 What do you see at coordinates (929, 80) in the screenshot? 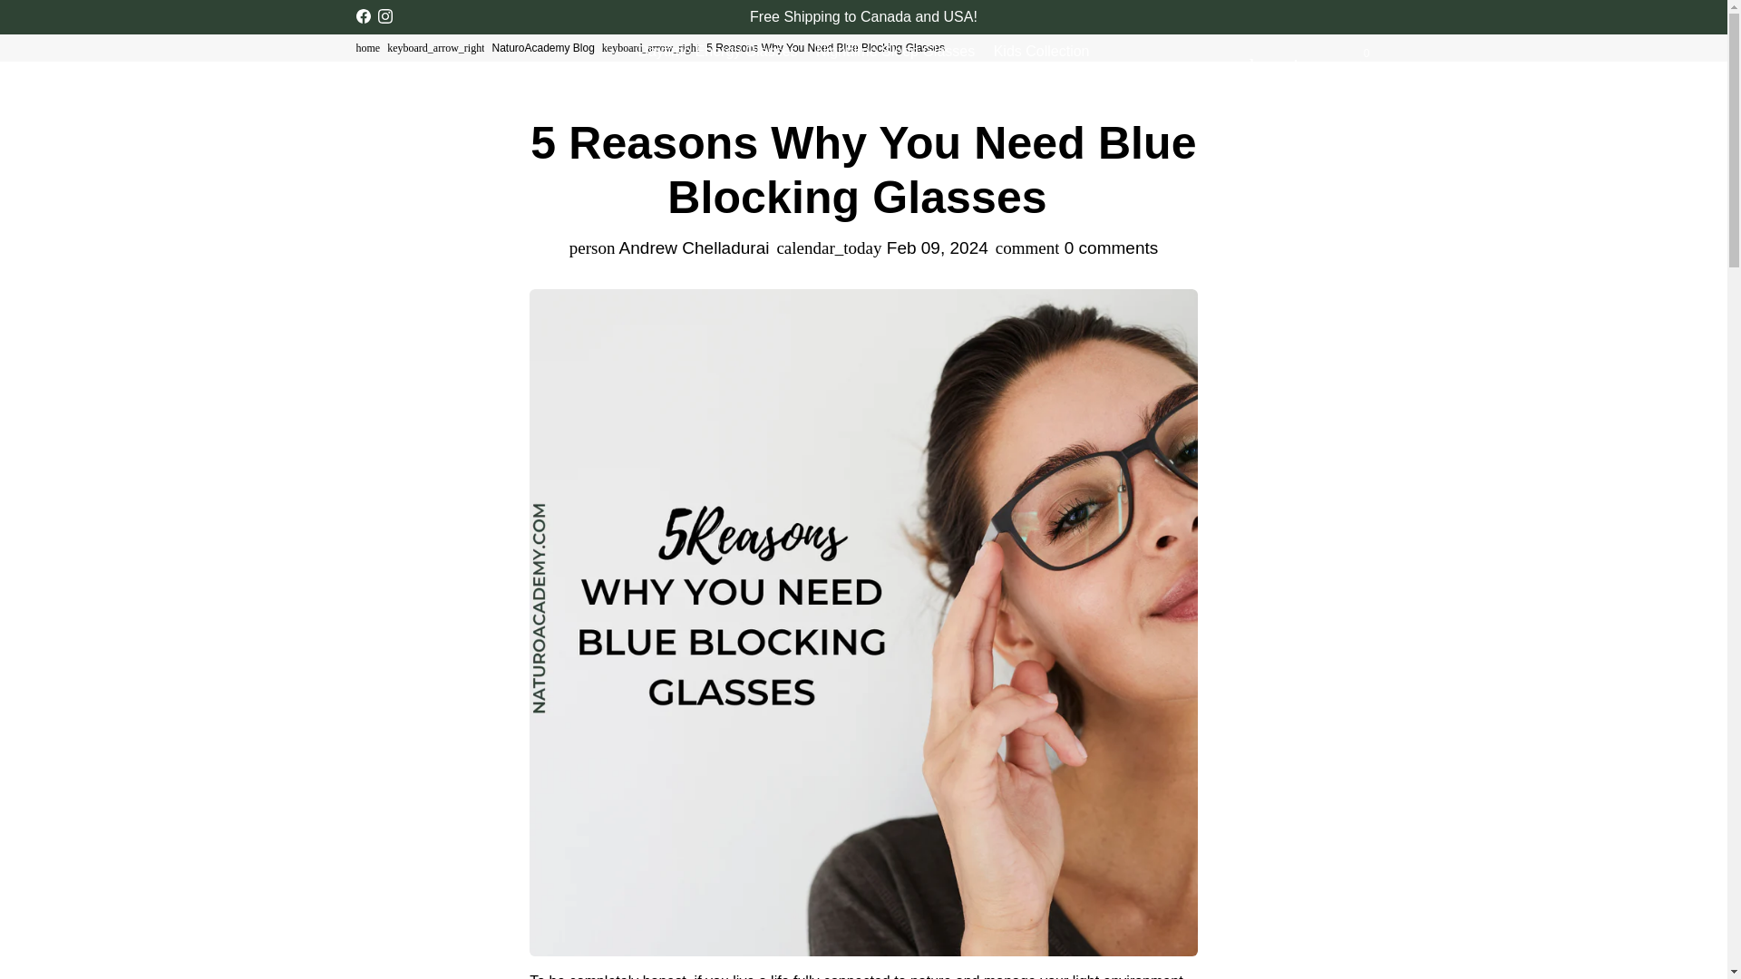
I see `Blog` at bounding box center [929, 80].